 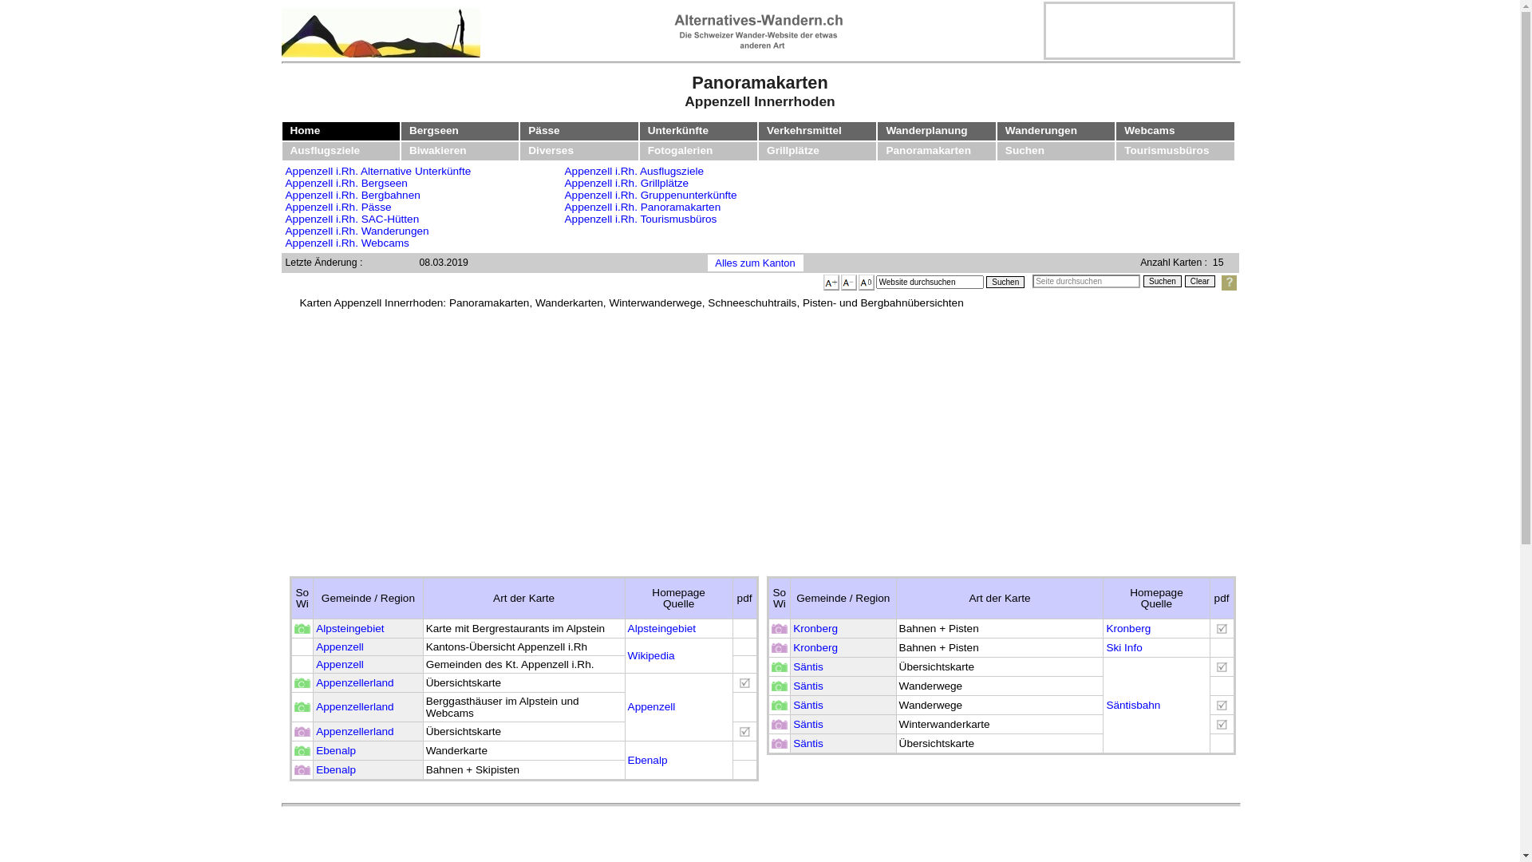 I want to click on Panoramakarten, so click(x=929, y=150).